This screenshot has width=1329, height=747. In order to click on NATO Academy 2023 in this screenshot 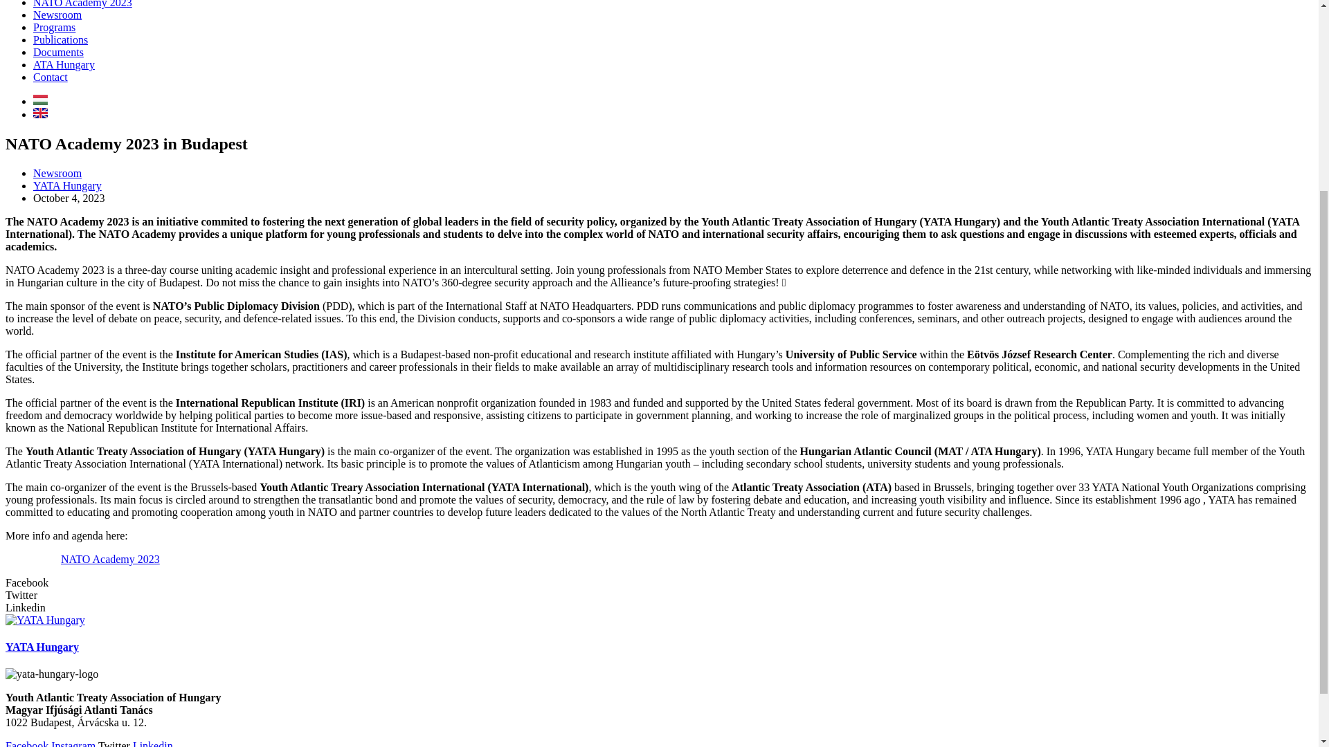, I will do `click(82, 4)`.